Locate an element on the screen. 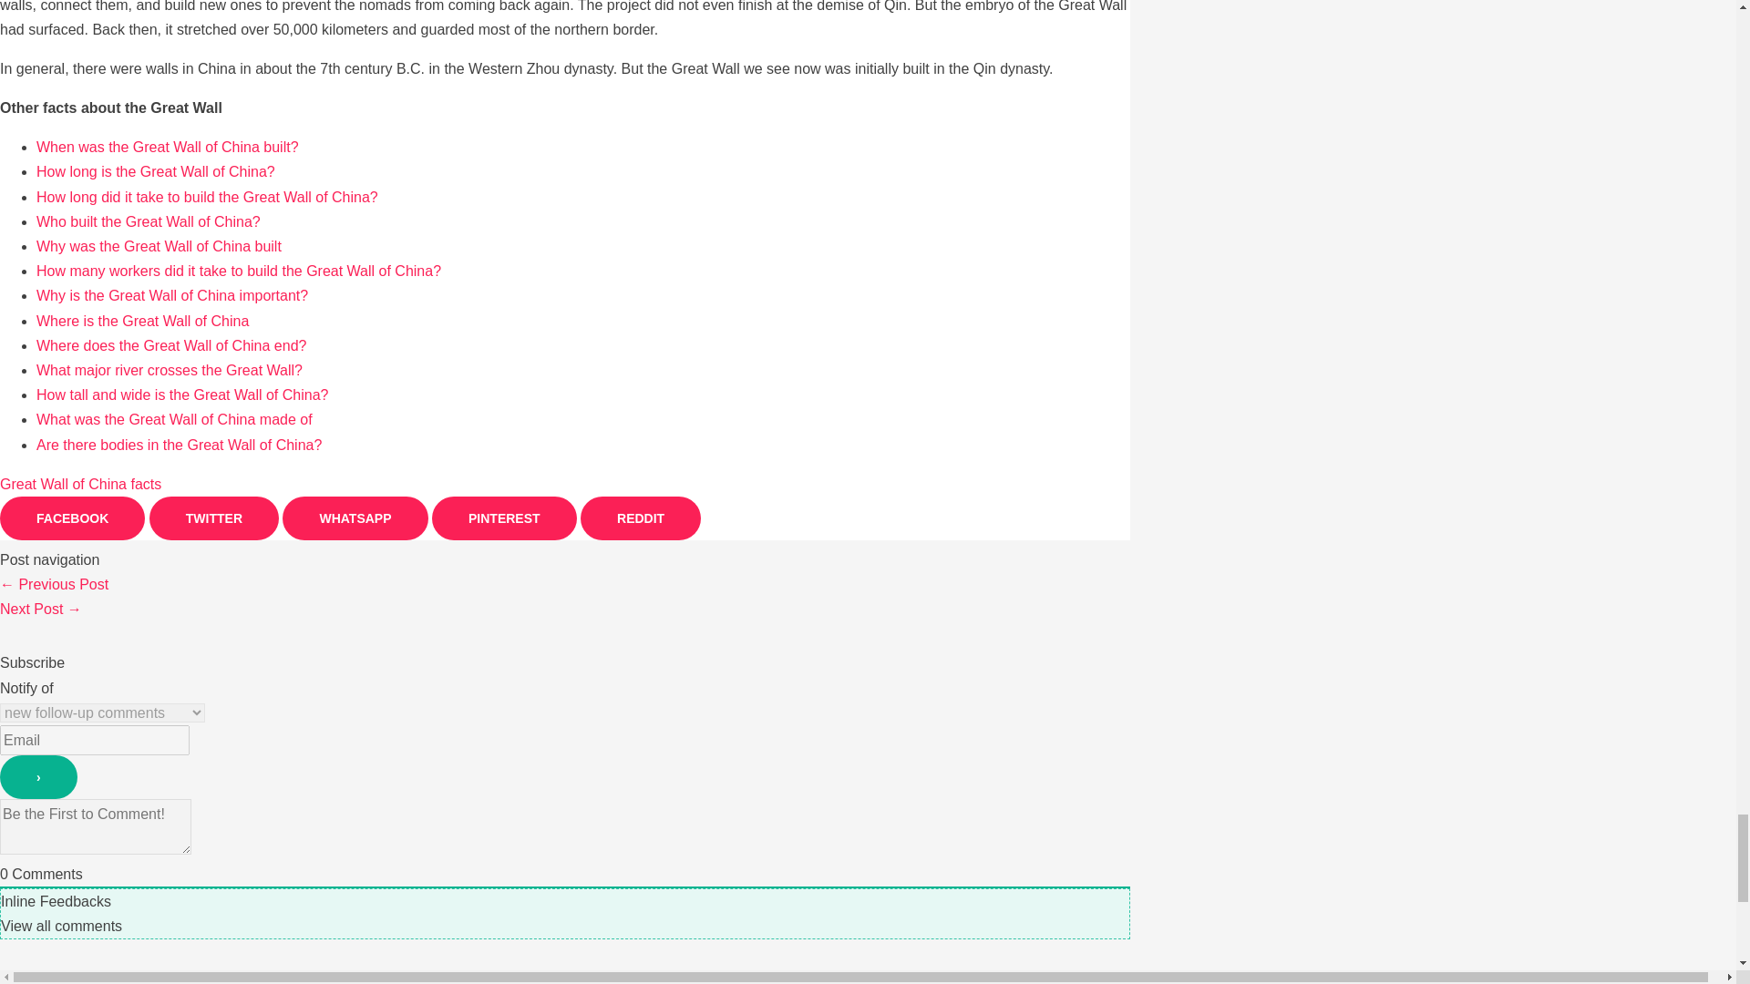 The image size is (1750, 984). Is Tiananmen Square in the Forbidden City is located at coordinates (55, 584).